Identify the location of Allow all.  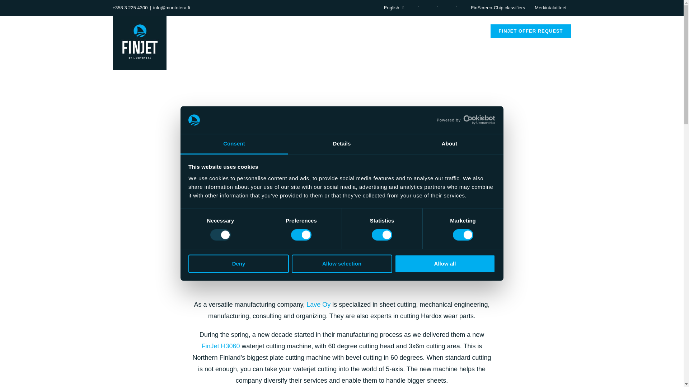
(445, 263).